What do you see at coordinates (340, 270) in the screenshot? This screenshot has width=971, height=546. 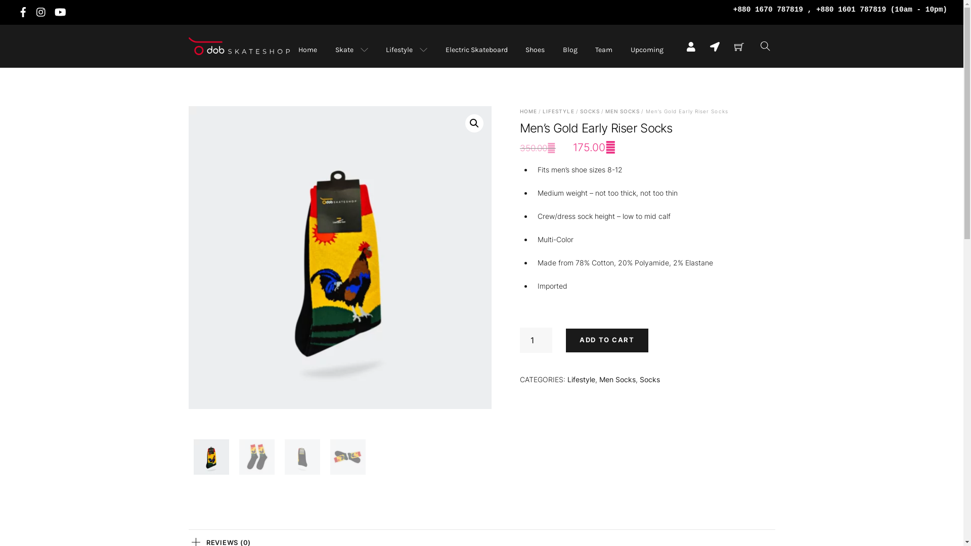 I see `Men's Gold Early Riser Socks` at bounding box center [340, 270].